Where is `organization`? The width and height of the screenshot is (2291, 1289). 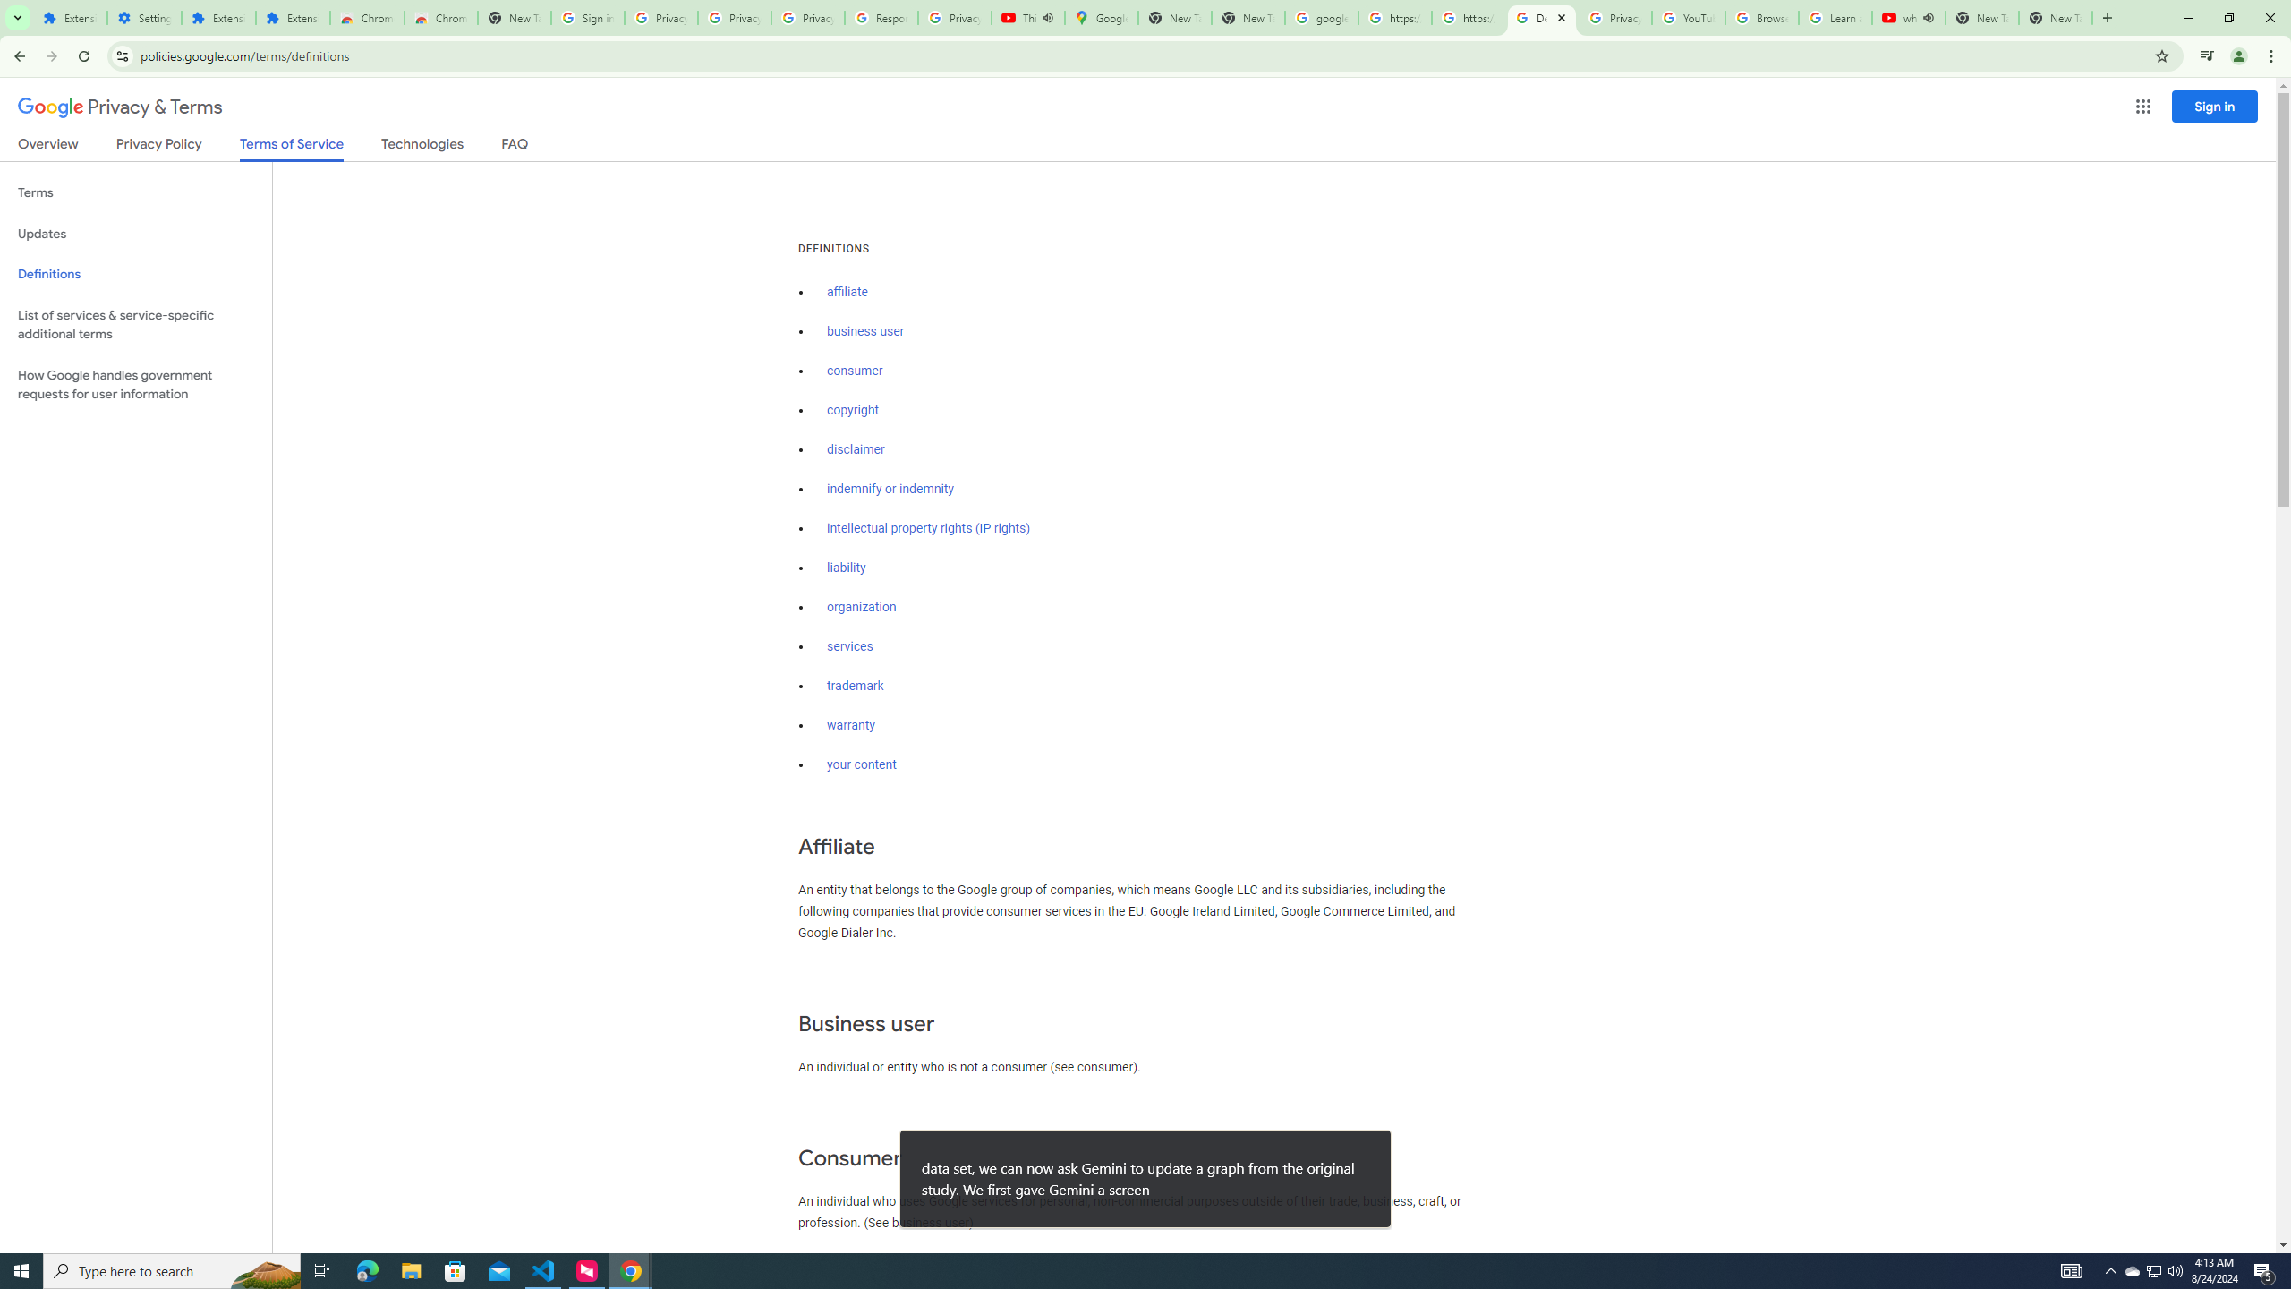 organization is located at coordinates (861, 607).